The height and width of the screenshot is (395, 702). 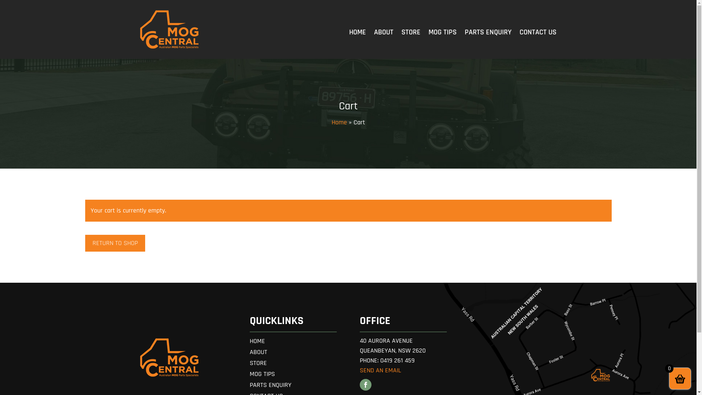 What do you see at coordinates (442, 34) in the screenshot?
I see `MOG TIPS` at bounding box center [442, 34].